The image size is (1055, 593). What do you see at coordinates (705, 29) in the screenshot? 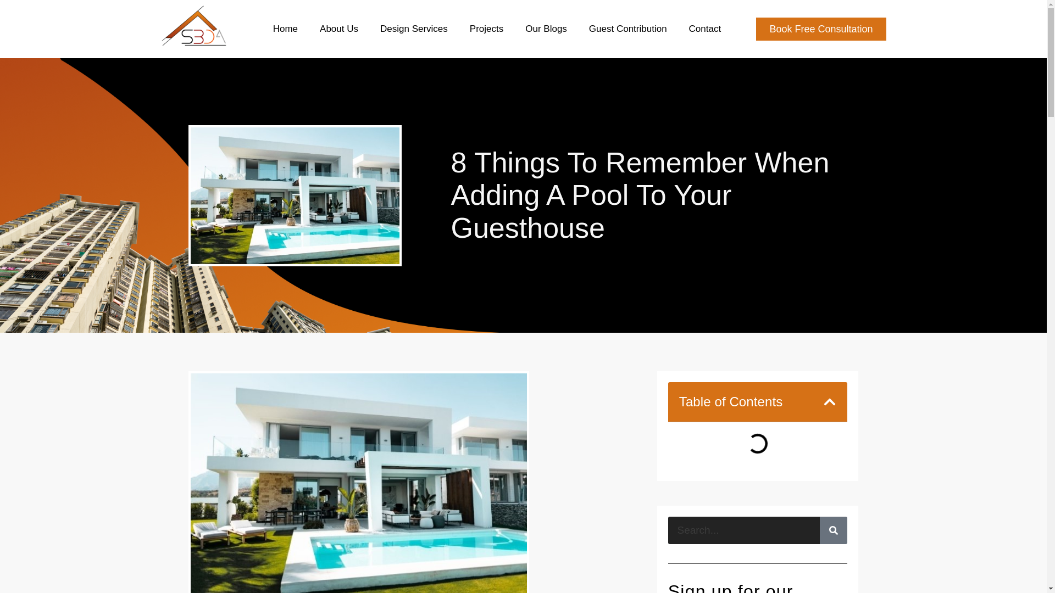
I see `Contact` at bounding box center [705, 29].